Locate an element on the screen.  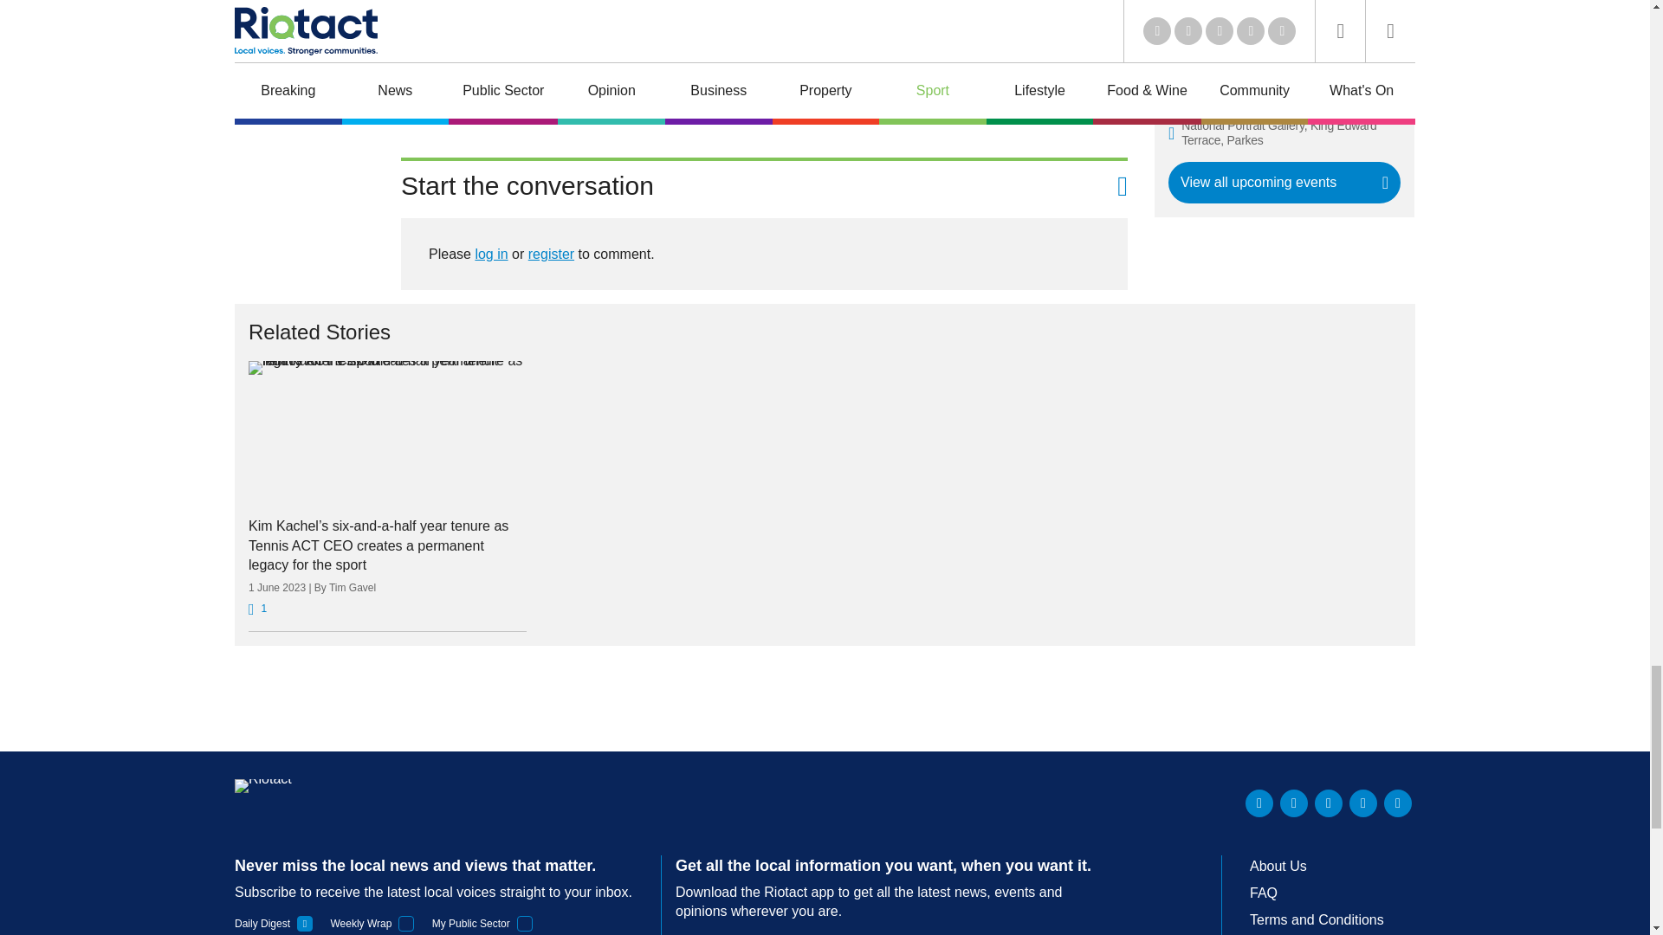
1 is located at coordinates (305, 923).